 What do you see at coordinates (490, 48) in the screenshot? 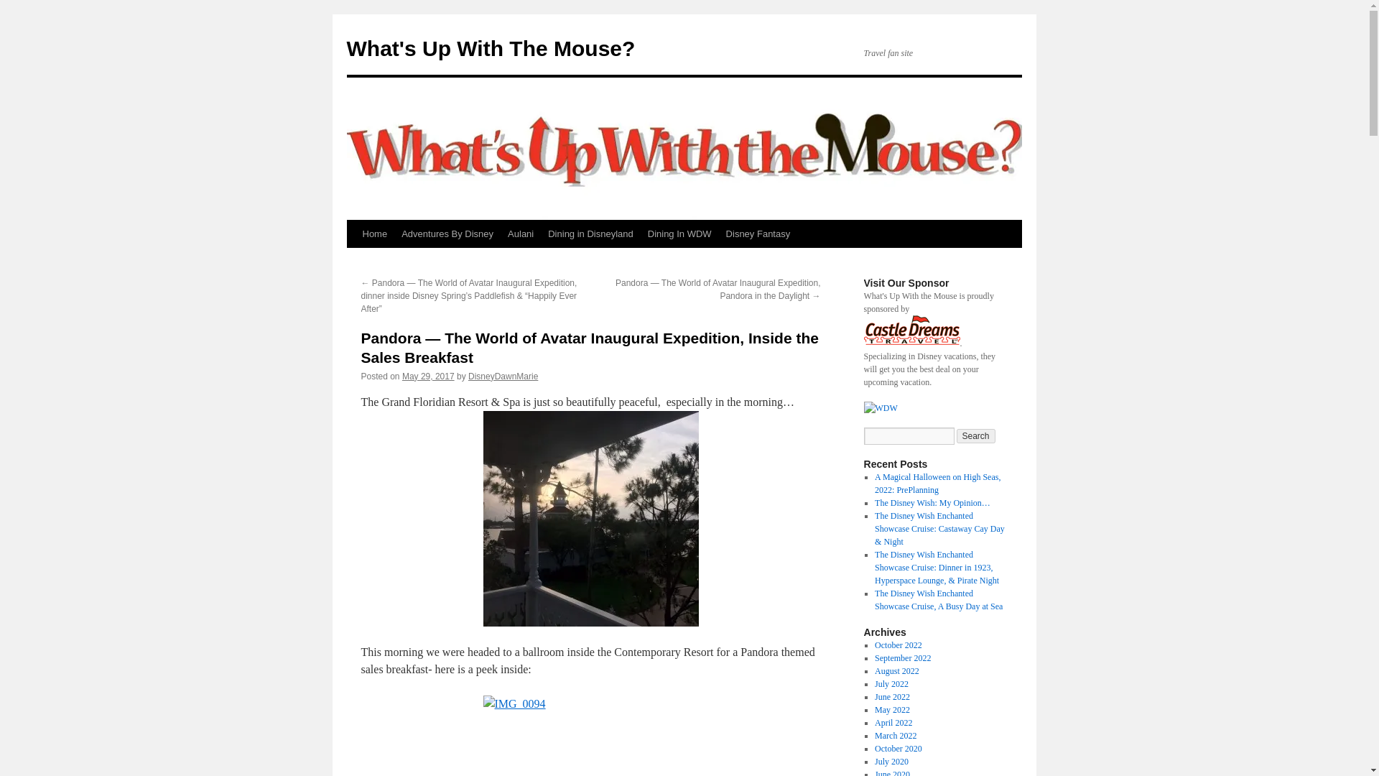
I see `What's Up With The Mouse?` at bounding box center [490, 48].